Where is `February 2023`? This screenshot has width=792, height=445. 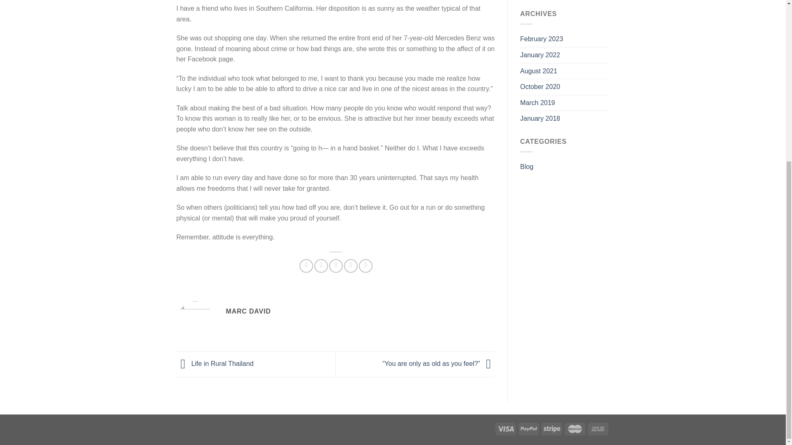
February 2023 is located at coordinates (542, 39).